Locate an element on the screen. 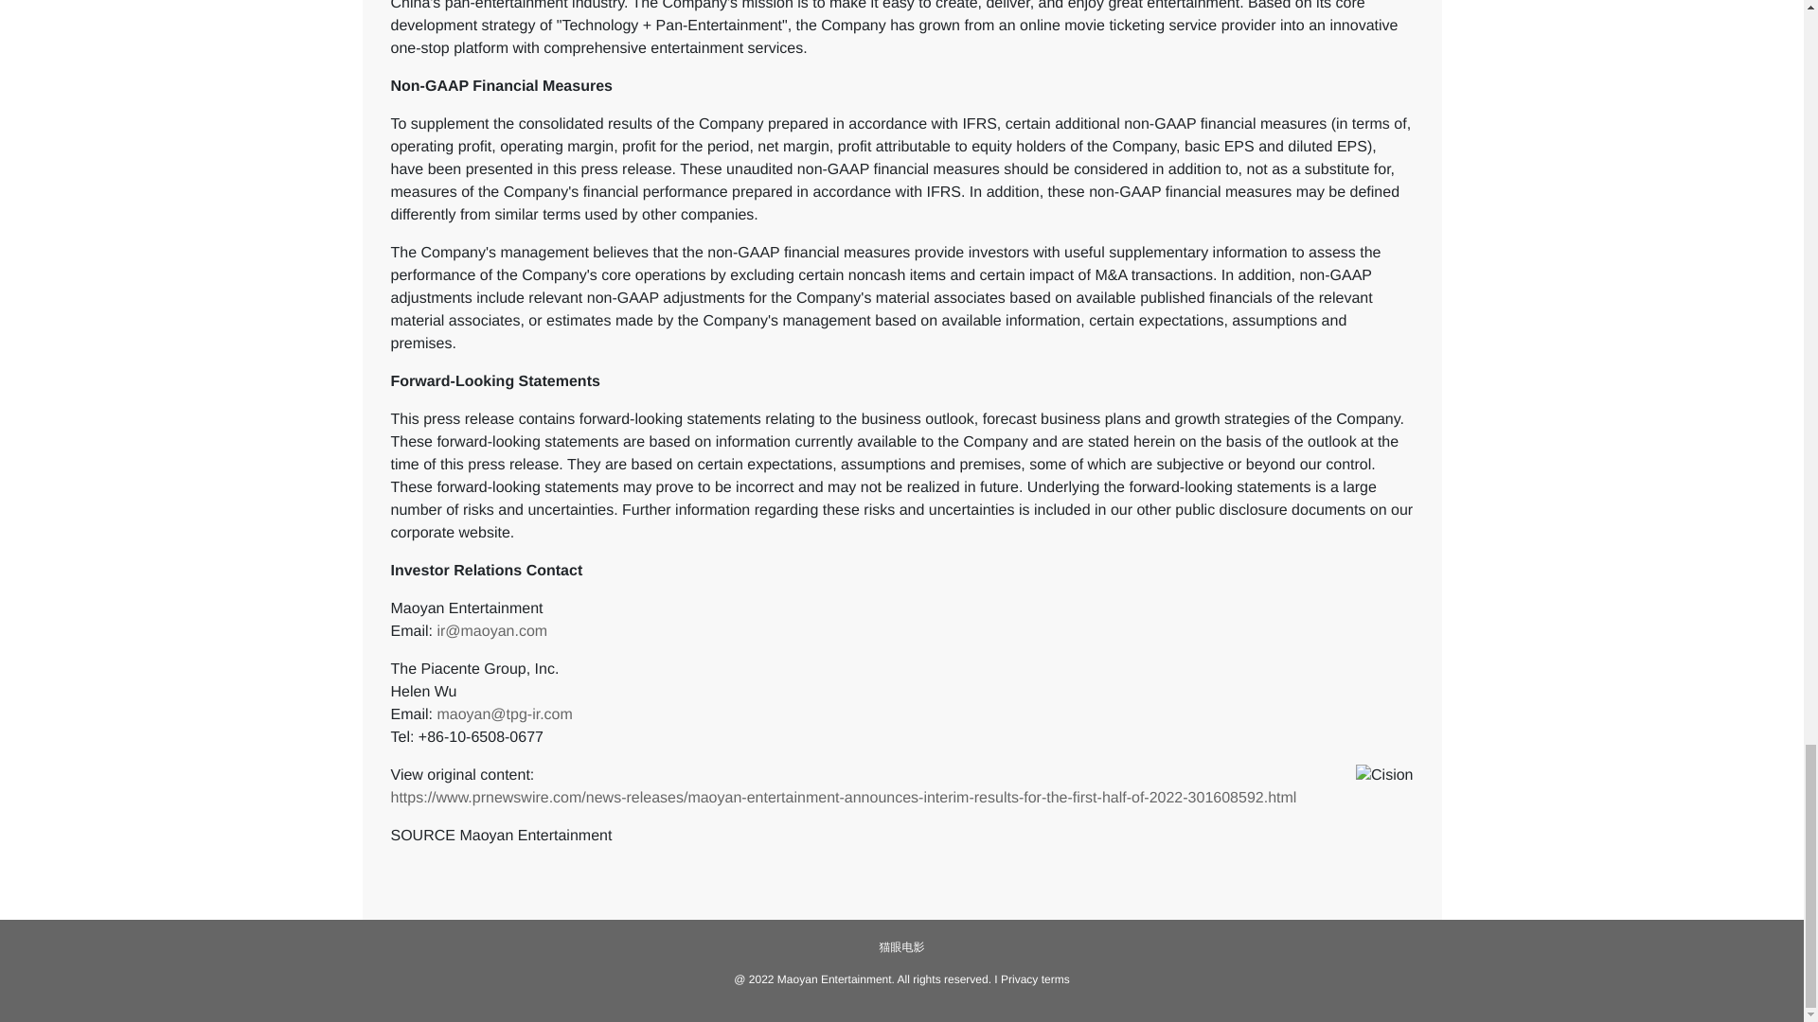  Privacy terms is located at coordinates (1036, 979).